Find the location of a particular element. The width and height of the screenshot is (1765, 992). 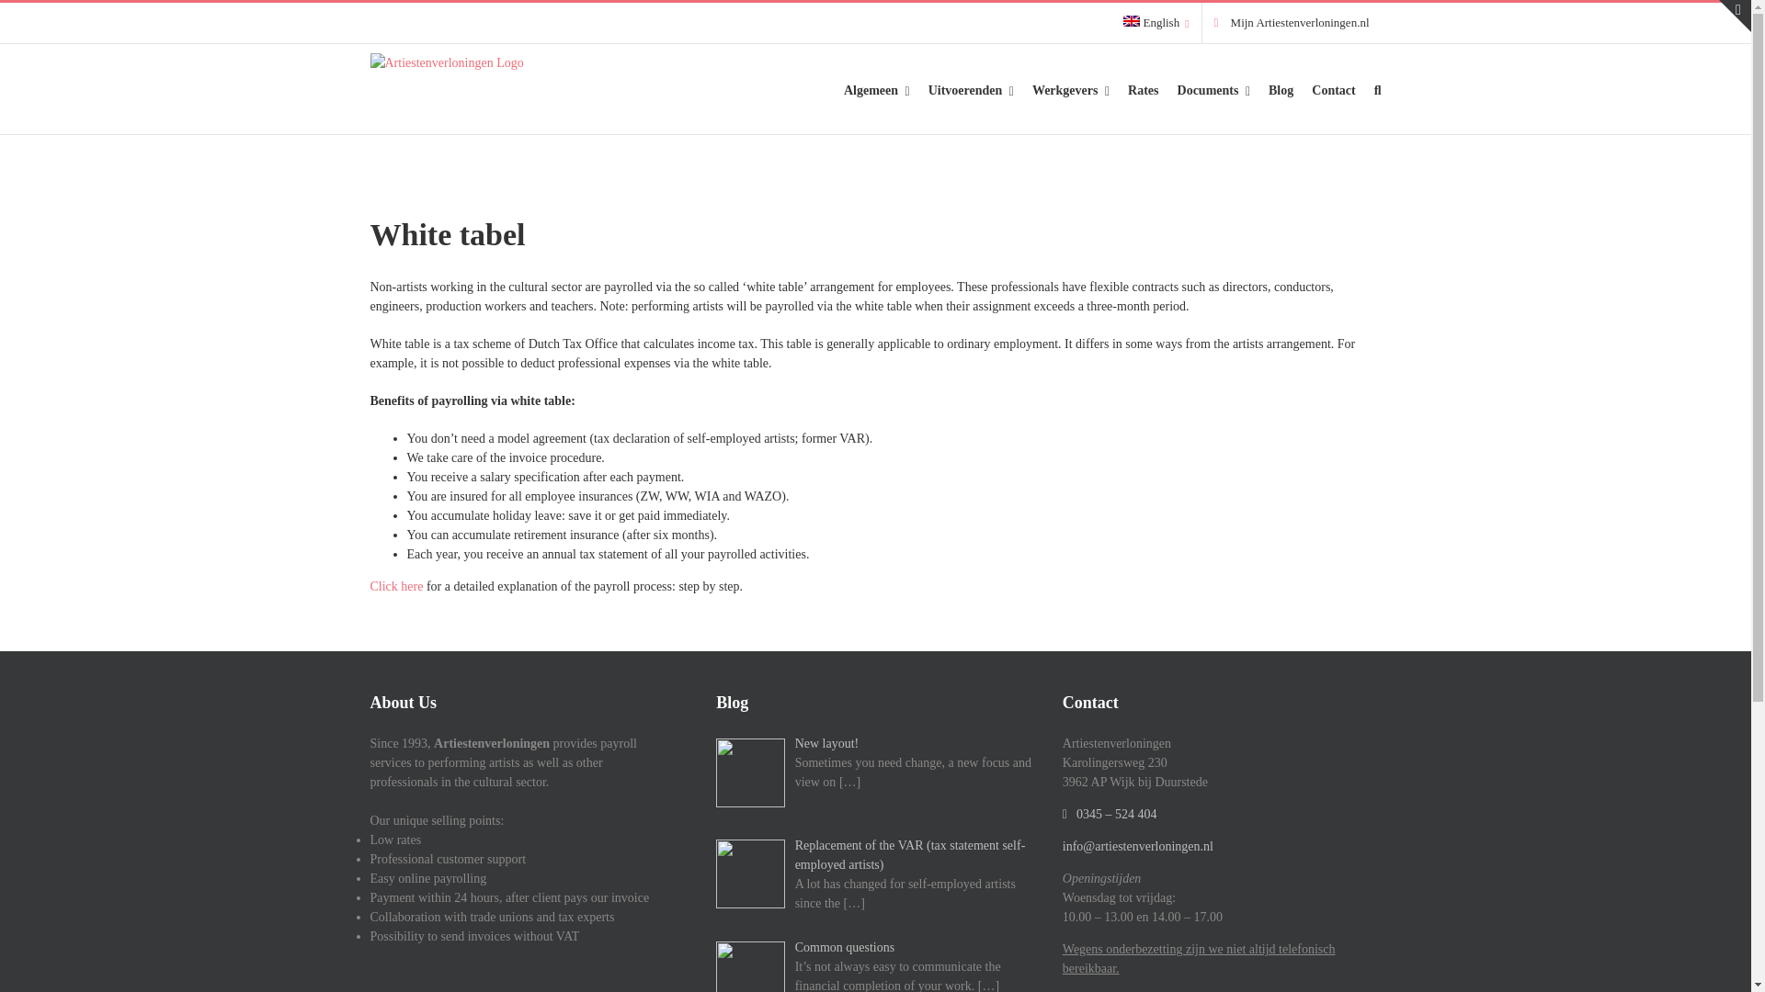

New layout! is located at coordinates (875, 743).